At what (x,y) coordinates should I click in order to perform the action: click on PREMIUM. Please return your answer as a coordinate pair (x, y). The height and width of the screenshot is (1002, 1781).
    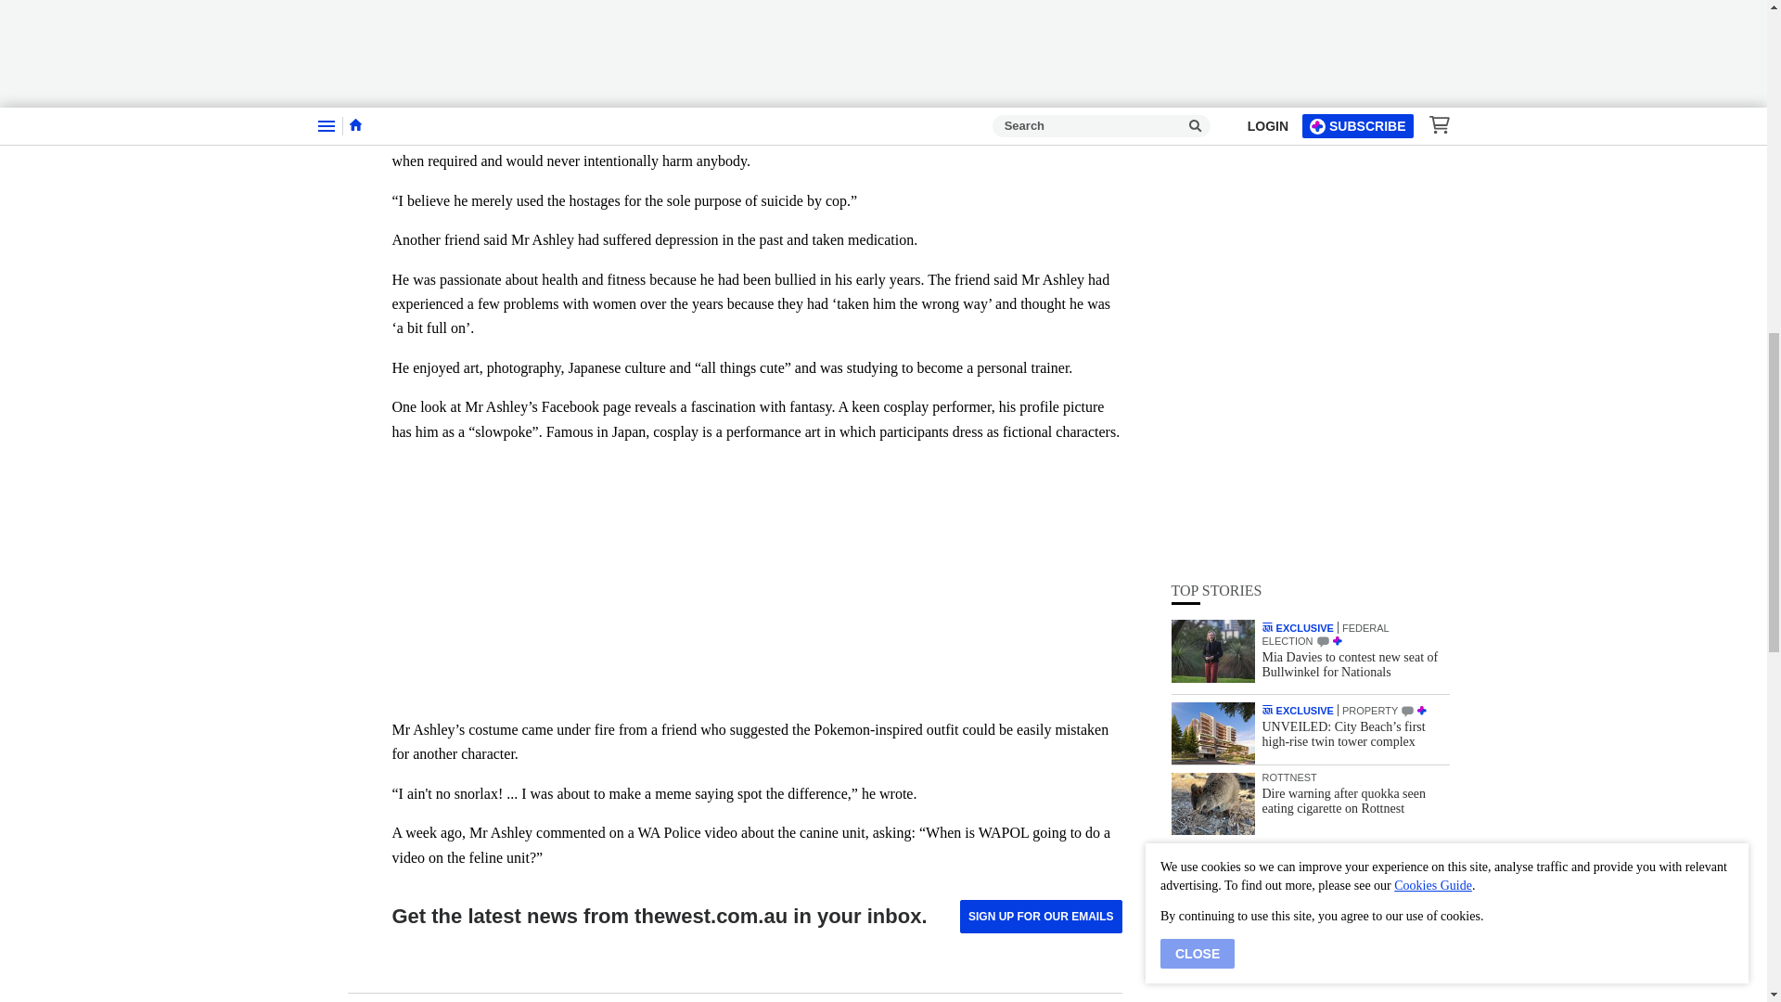
    Looking at the image, I should click on (1338, 150).